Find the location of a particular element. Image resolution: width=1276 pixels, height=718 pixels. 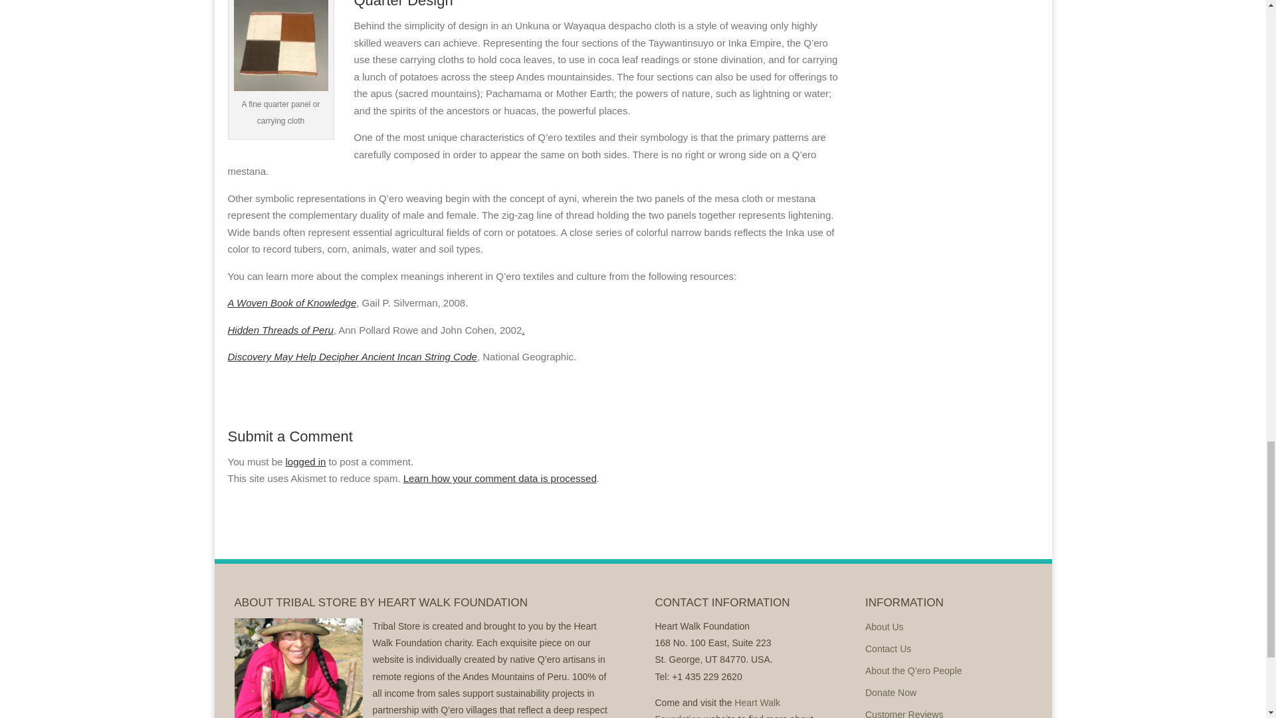

Learn how your comment data is processed is located at coordinates (500, 477).